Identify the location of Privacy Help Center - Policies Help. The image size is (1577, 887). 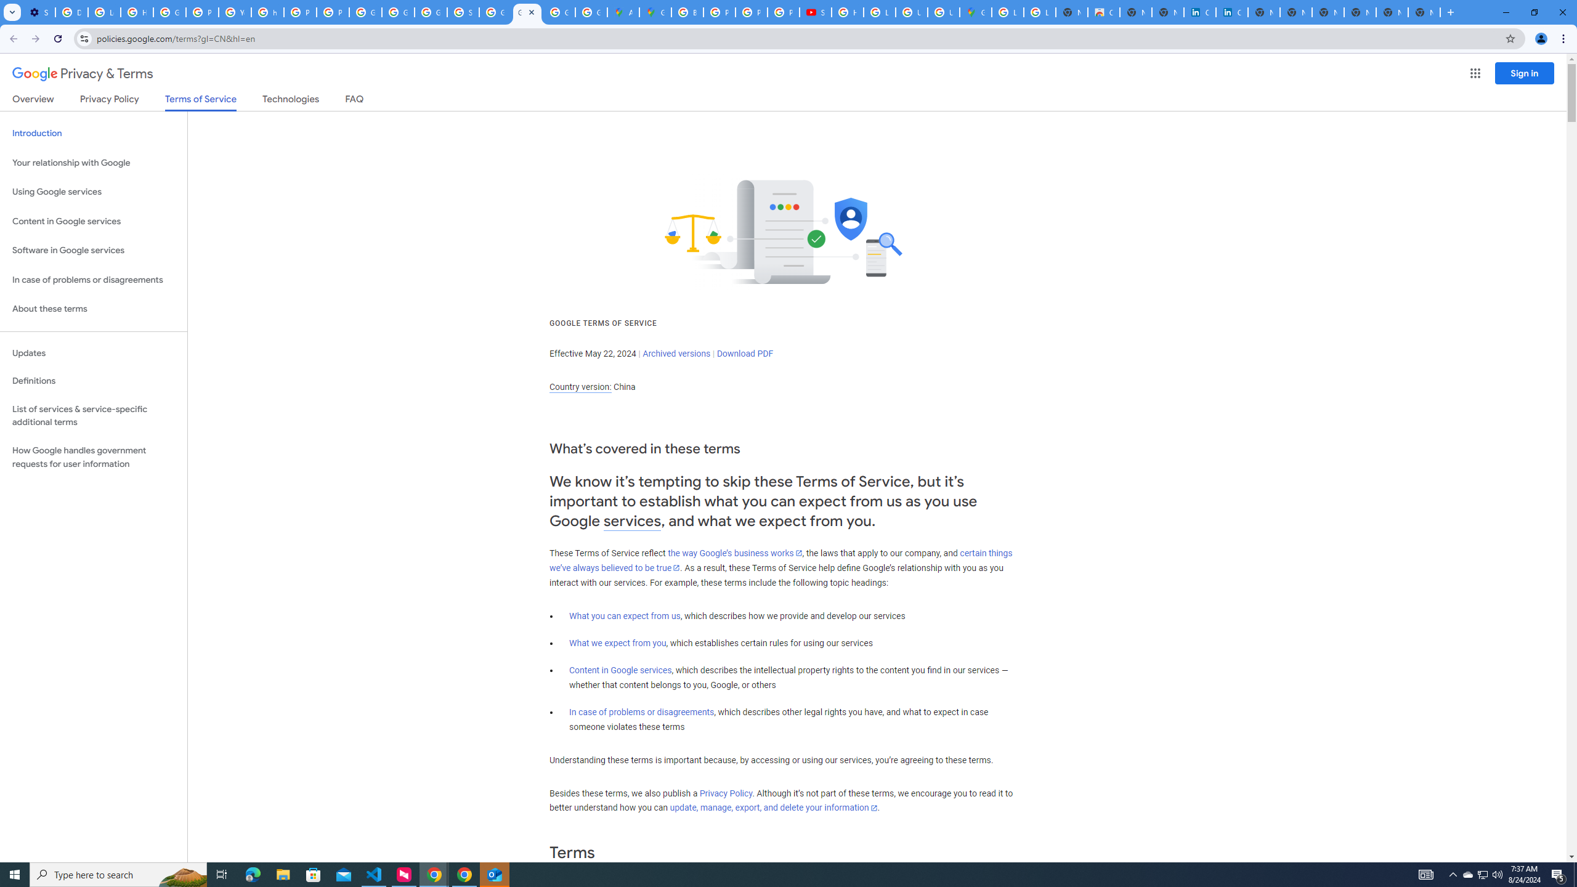
(720, 12).